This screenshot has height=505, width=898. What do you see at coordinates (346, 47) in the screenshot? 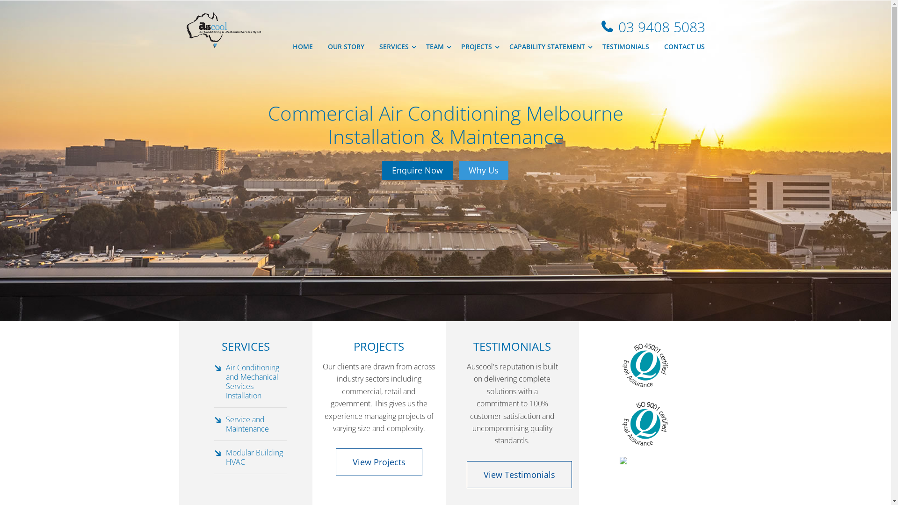
I see `OUR STORY` at bounding box center [346, 47].